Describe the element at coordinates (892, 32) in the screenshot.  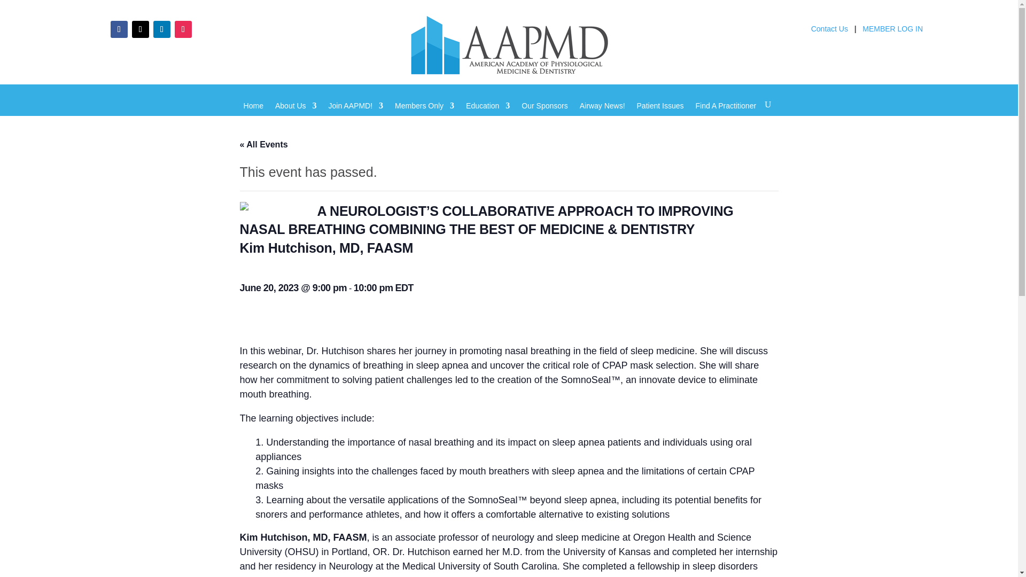
I see `MEMBER LOG IN` at that location.